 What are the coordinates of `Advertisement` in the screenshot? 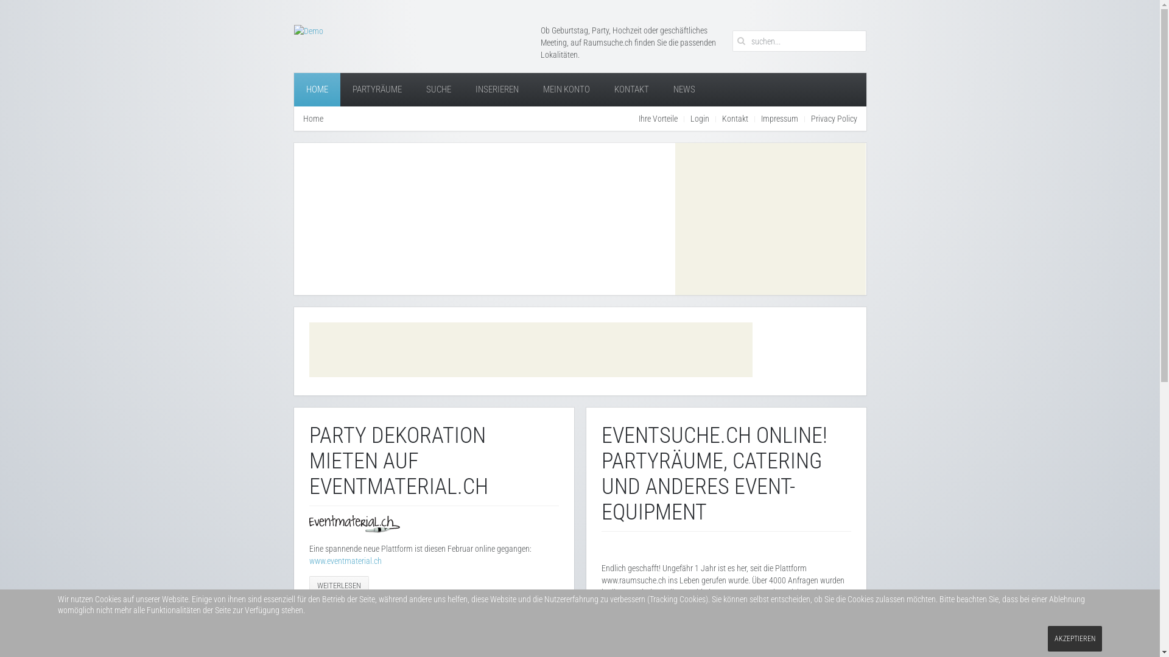 It's located at (531, 350).